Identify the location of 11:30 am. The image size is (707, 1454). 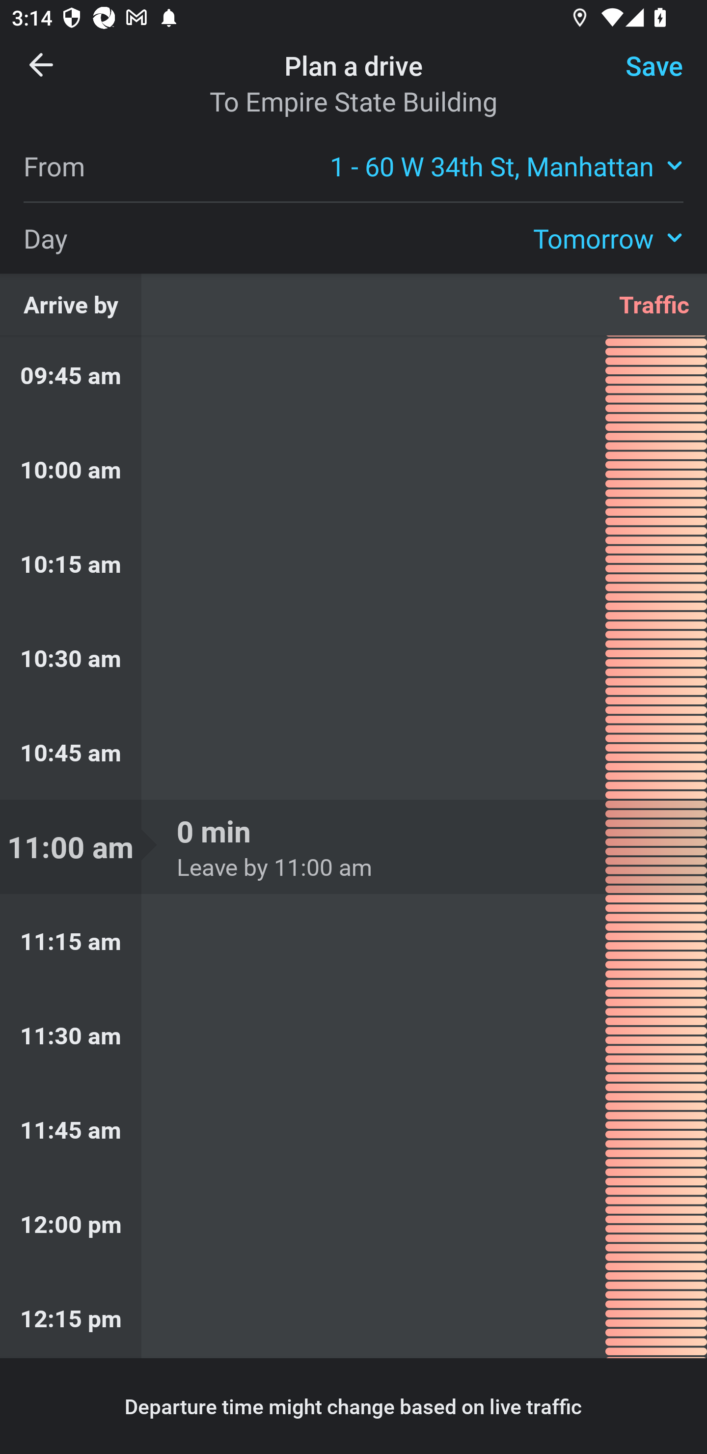
(353, 1035).